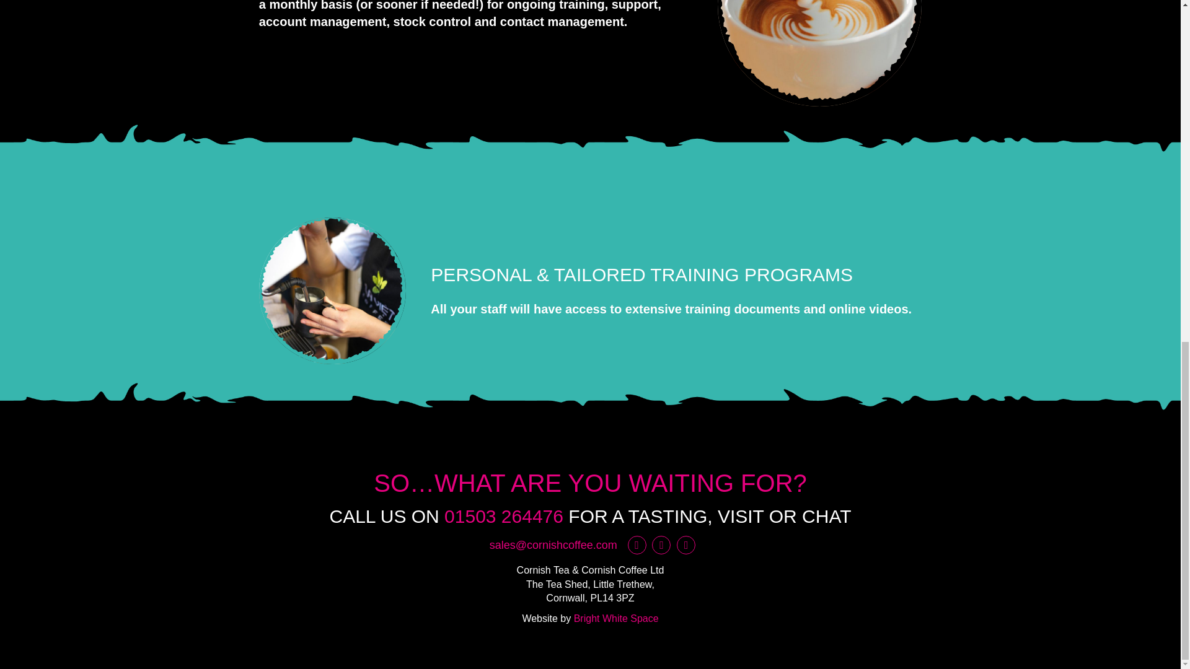 This screenshot has height=669, width=1190. What do you see at coordinates (503, 515) in the screenshot?
I see `01503 264476` at bounding box center [503, 515].